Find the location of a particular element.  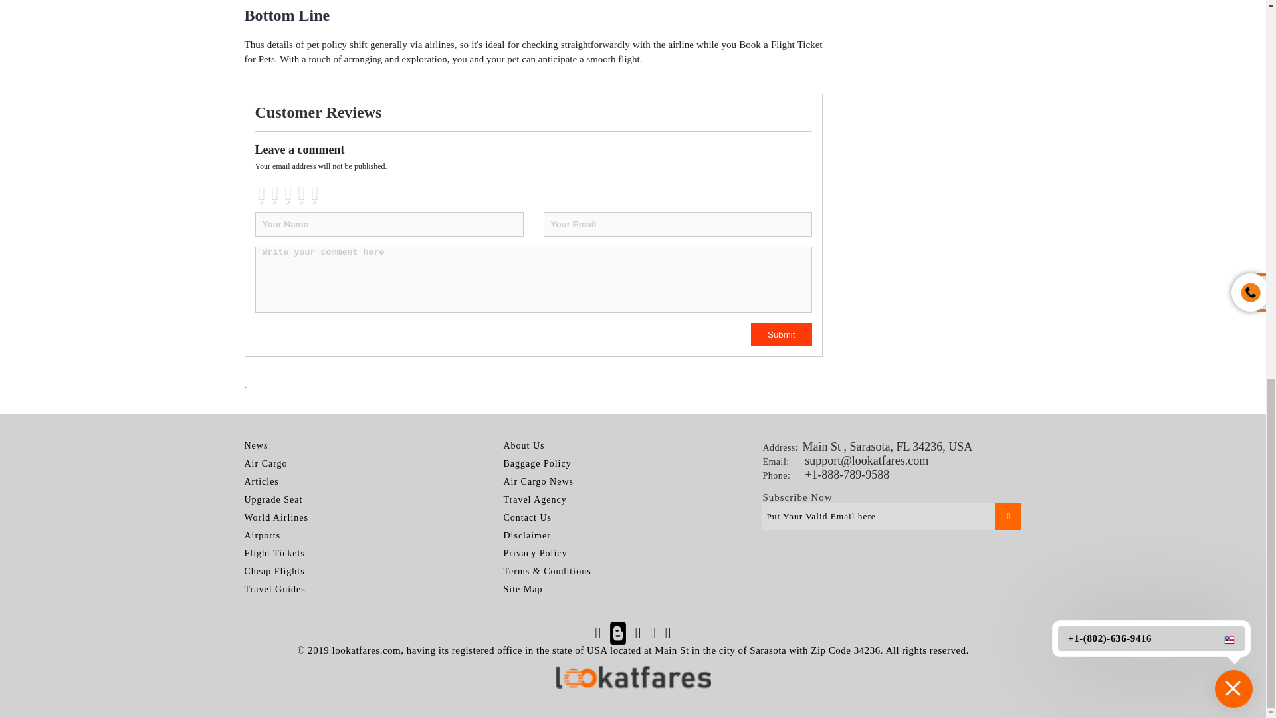

Contact Us is located at coordinates (526, 518).